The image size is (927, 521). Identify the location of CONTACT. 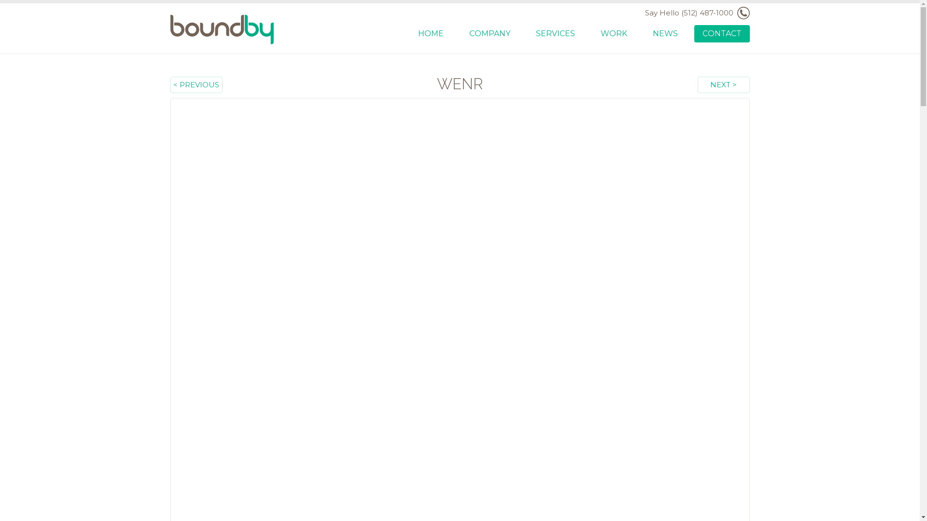
(722, 34).